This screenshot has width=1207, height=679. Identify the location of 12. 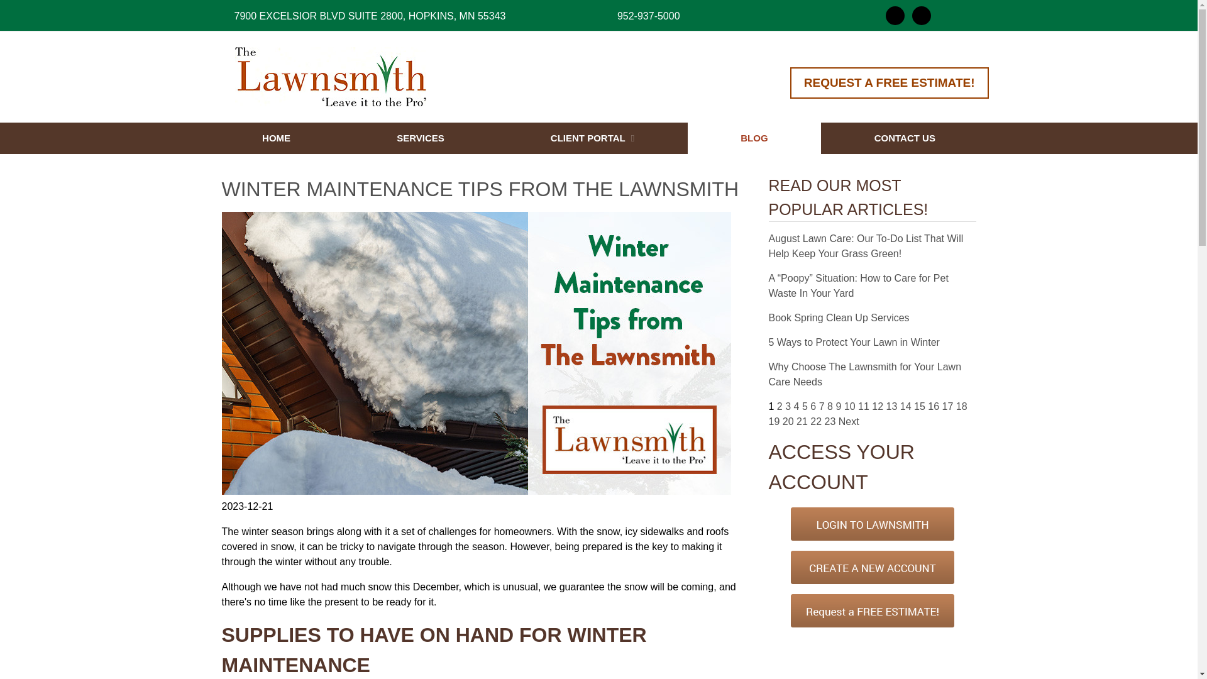
(878, 406).